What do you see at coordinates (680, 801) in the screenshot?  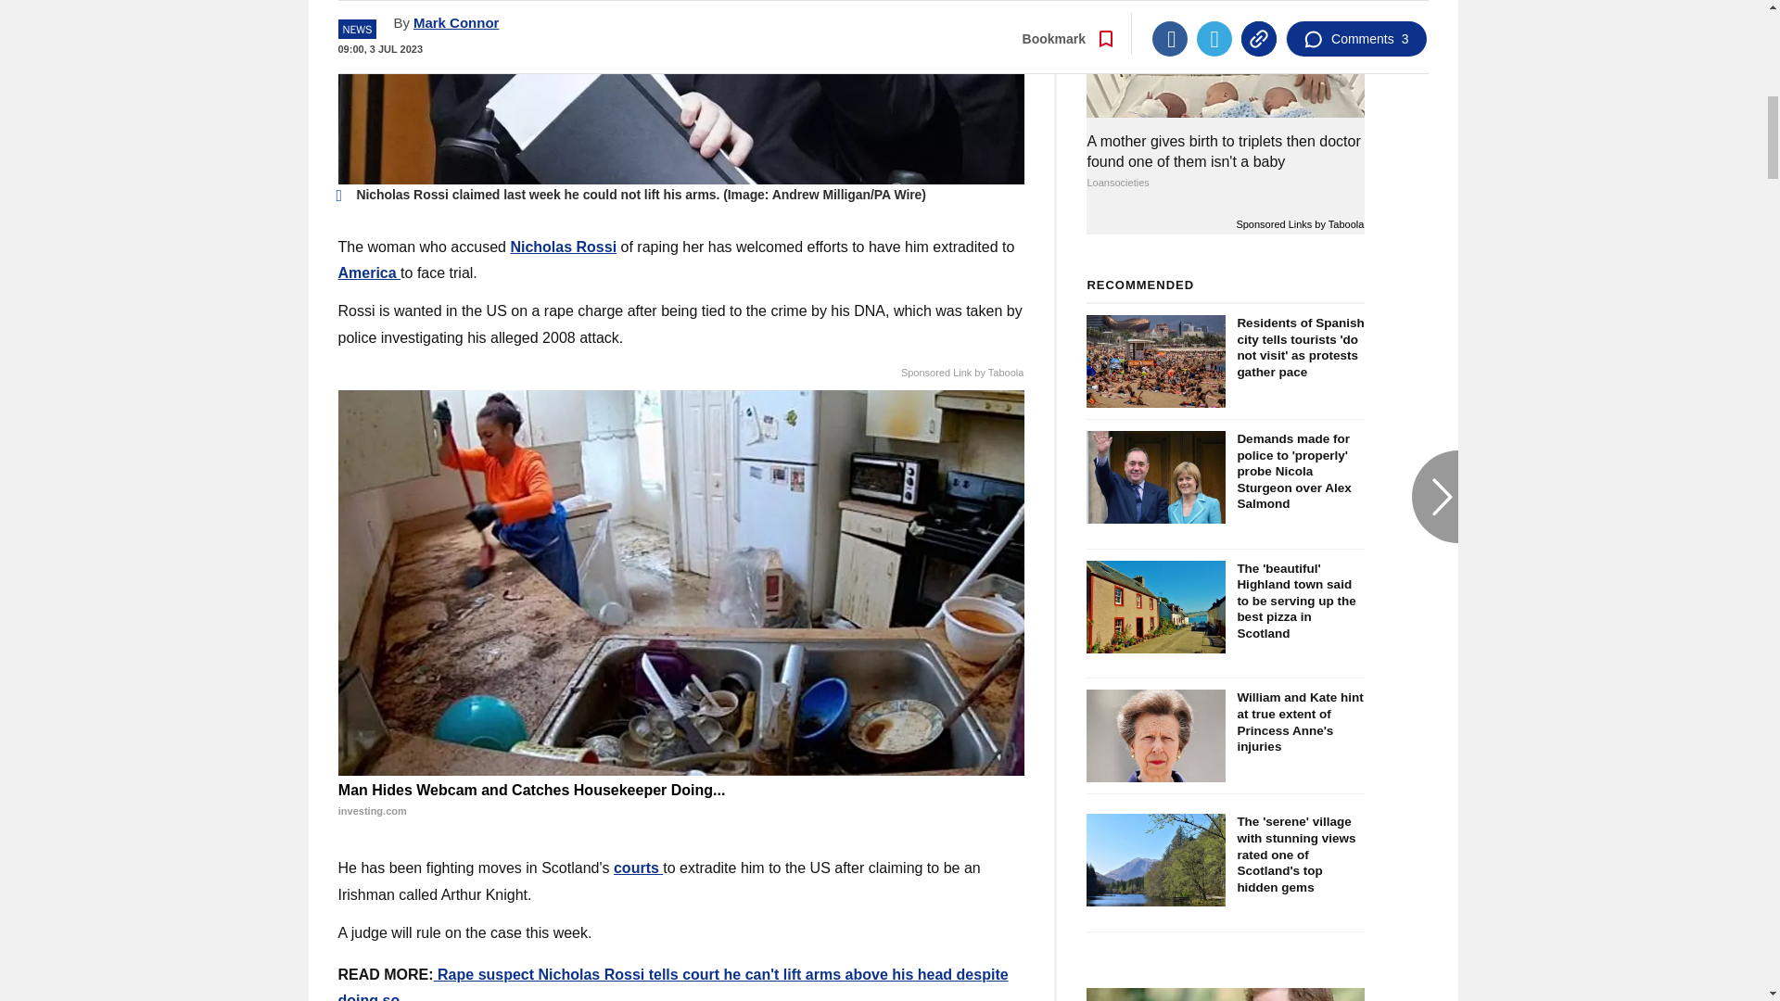 I see `Man Hides Webcam and Catches Housekeeper Doing...` at bounding box center [680, 801].